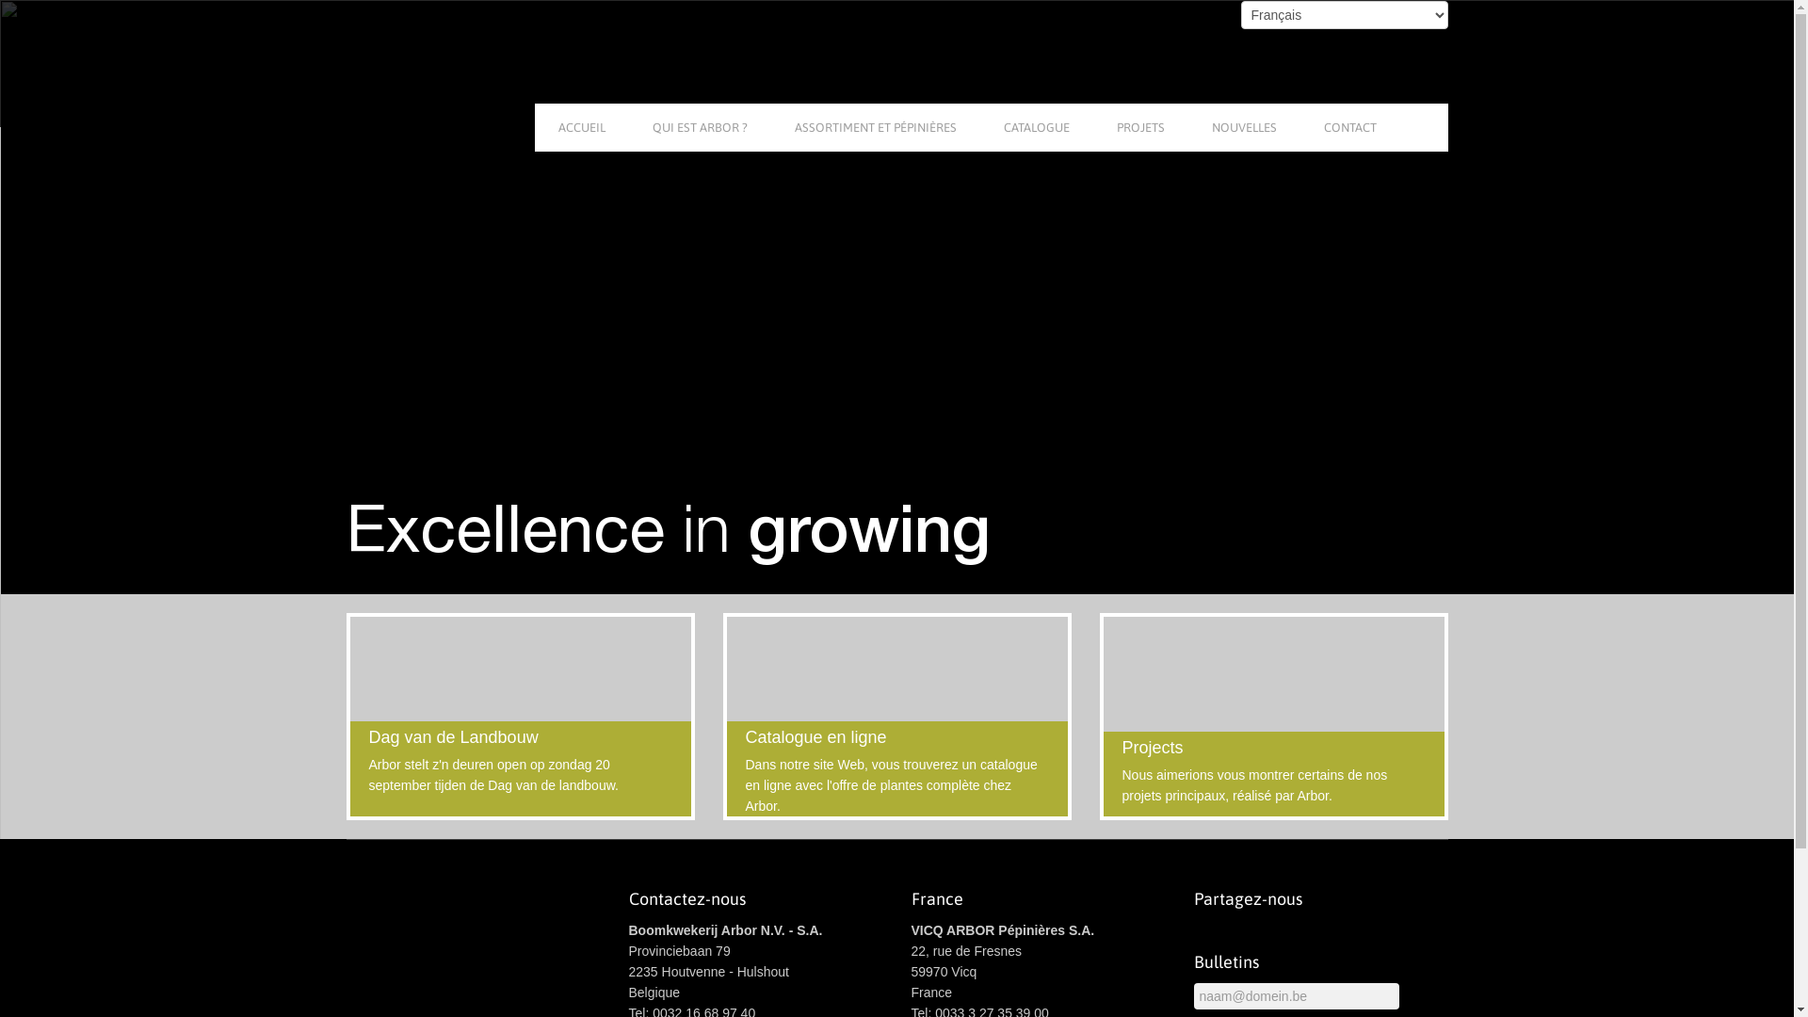  Describe the element at coordinates (1349, 128) in the screenshot. I see `CONTACT` at that location.